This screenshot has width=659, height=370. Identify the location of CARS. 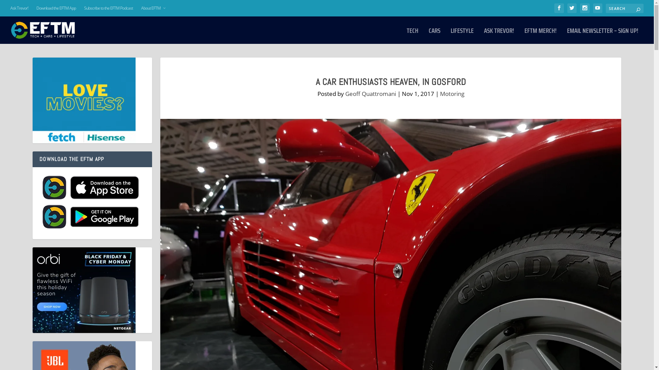
(435, 36).